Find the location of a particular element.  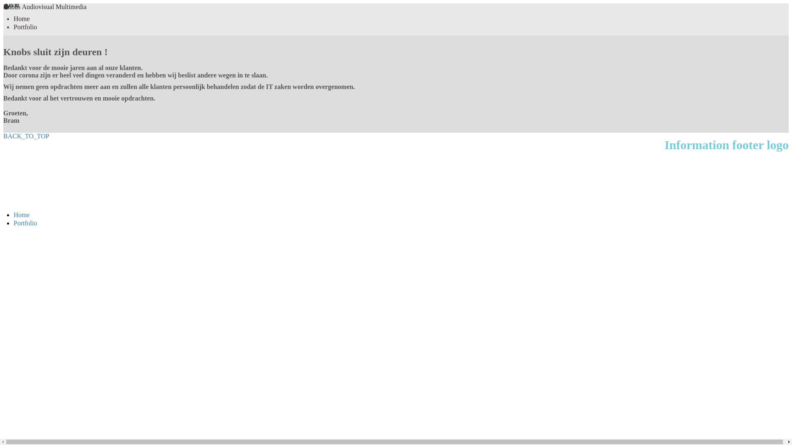

Portfolio is located at coordinates (26, 223).